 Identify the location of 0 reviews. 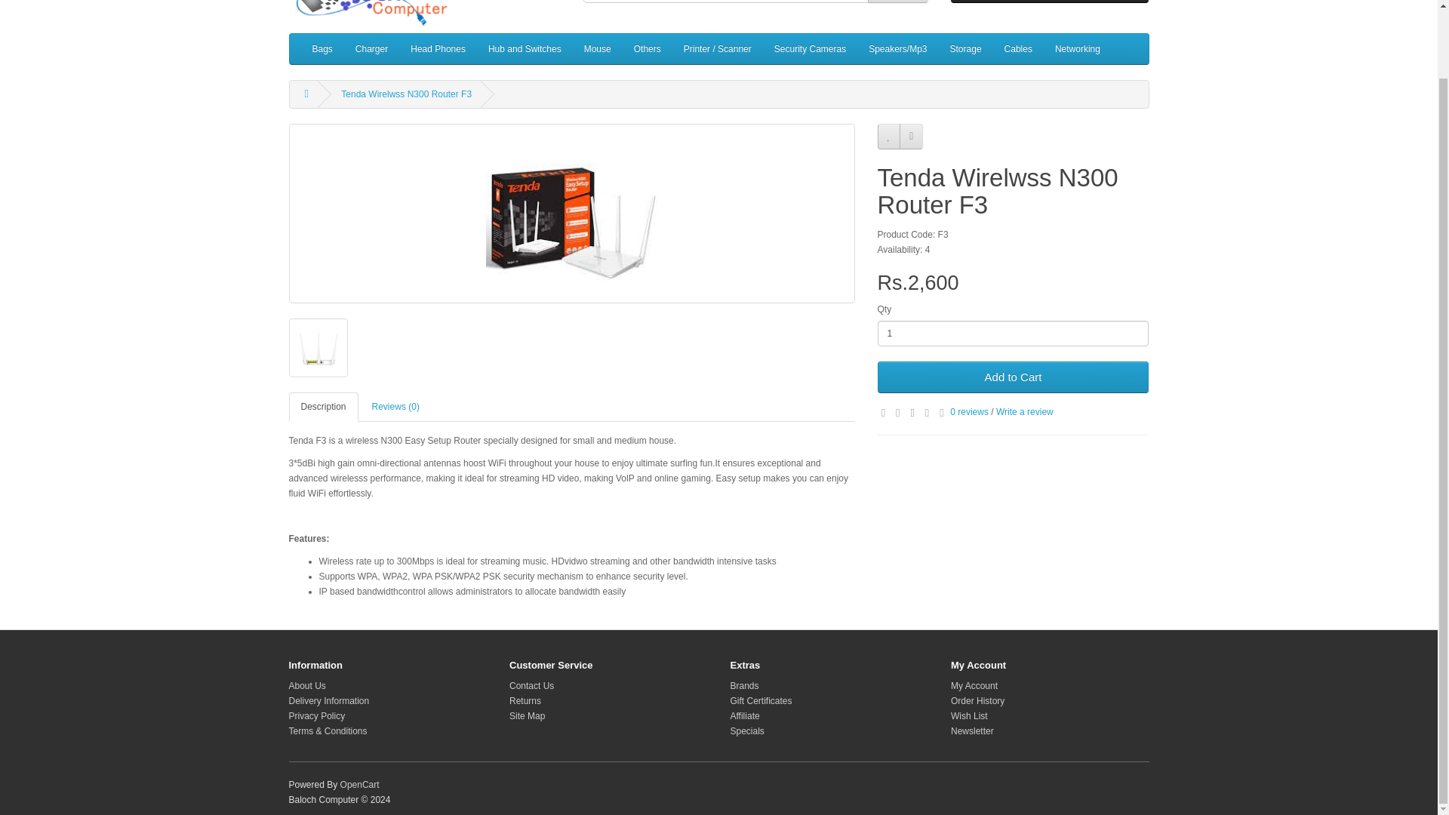
(969, 411).